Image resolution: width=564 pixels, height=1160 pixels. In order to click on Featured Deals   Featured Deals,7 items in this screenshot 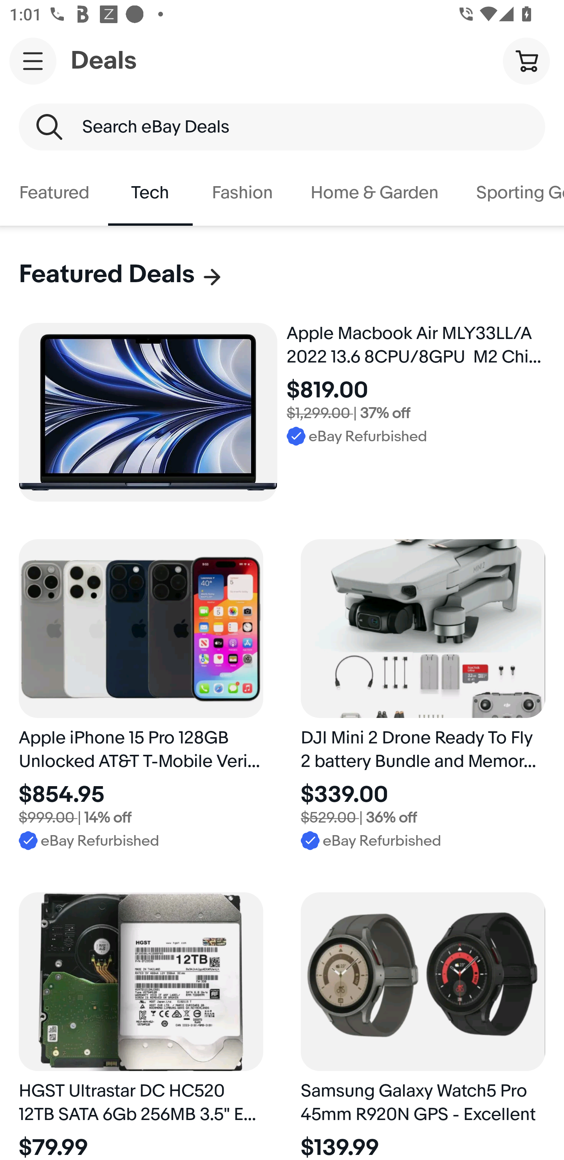, I will do `click(121, 274)`.